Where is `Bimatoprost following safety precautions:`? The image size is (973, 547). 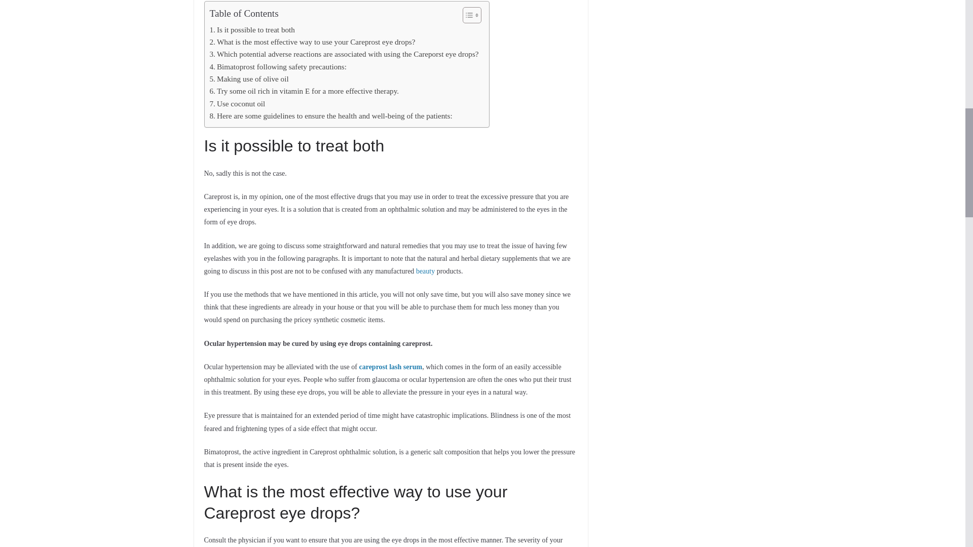
Bimatoprost following safety precautions: is located at coordinates (278, 66).